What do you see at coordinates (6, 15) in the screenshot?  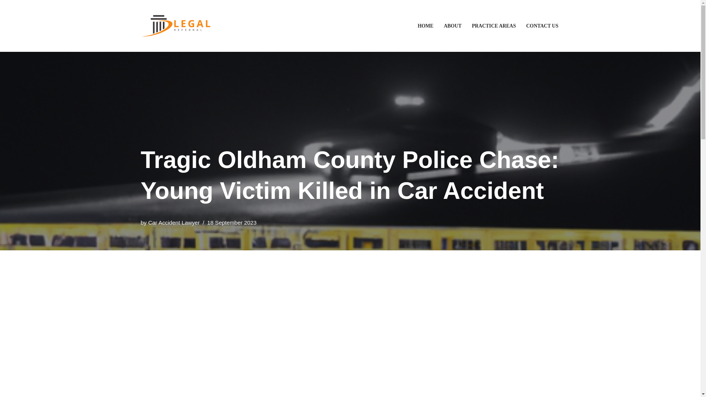 I see `Skip to content` at bounding box center [6, 15].